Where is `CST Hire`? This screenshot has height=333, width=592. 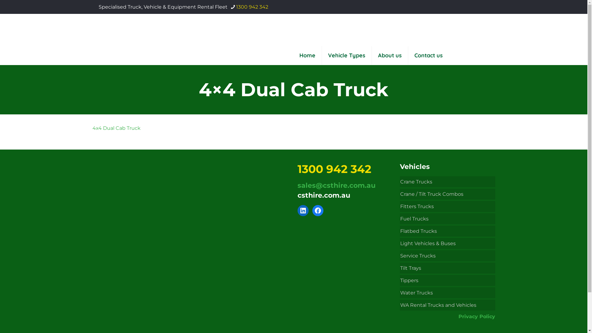
CST Hire is located at coordinates (102, 30).